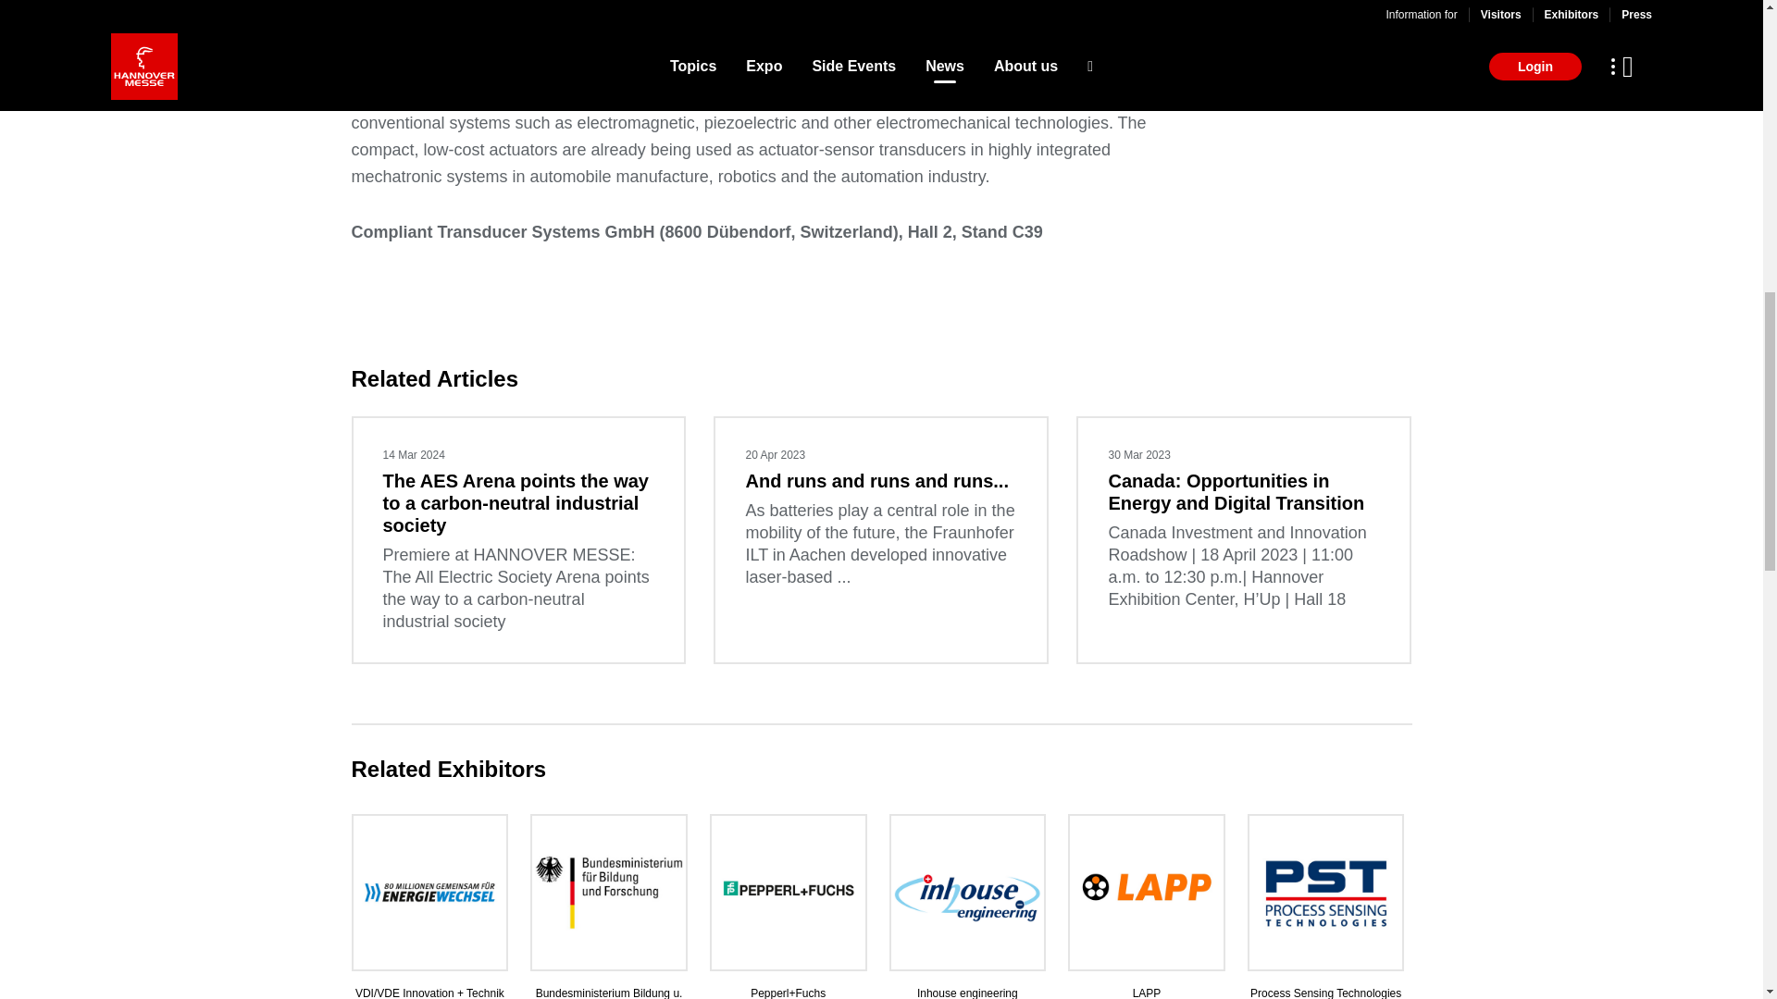  What do you see at coordinates (1147, 906) in the screenshot?
I see `LAPP` at bounding box center [1147, 906].